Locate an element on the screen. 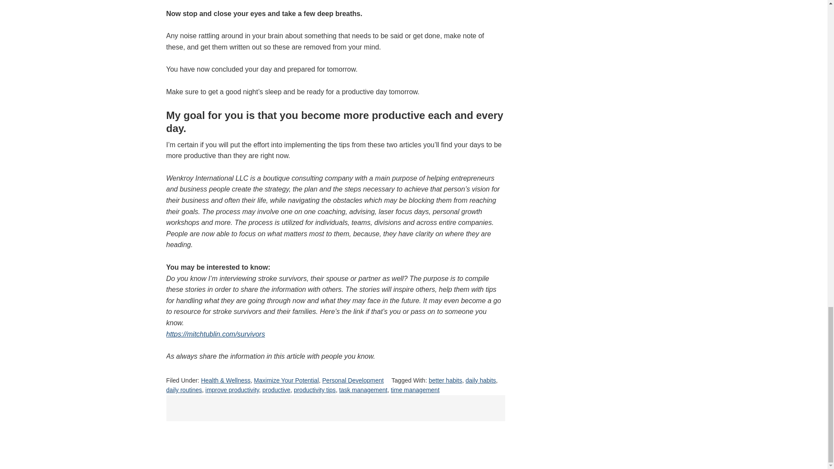  better habits is located at coordinates (445, 380).